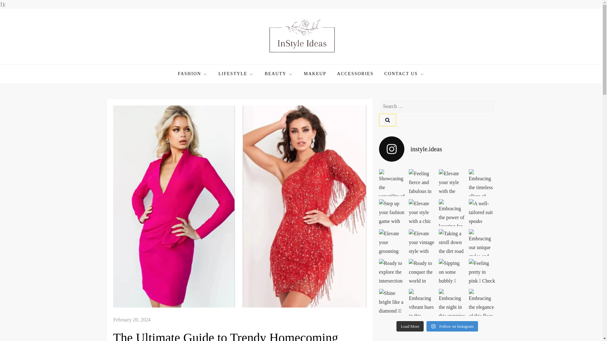  Describe the element at coordinates (279, 74) in the screenshot. I see `BEAUTY` at that location.